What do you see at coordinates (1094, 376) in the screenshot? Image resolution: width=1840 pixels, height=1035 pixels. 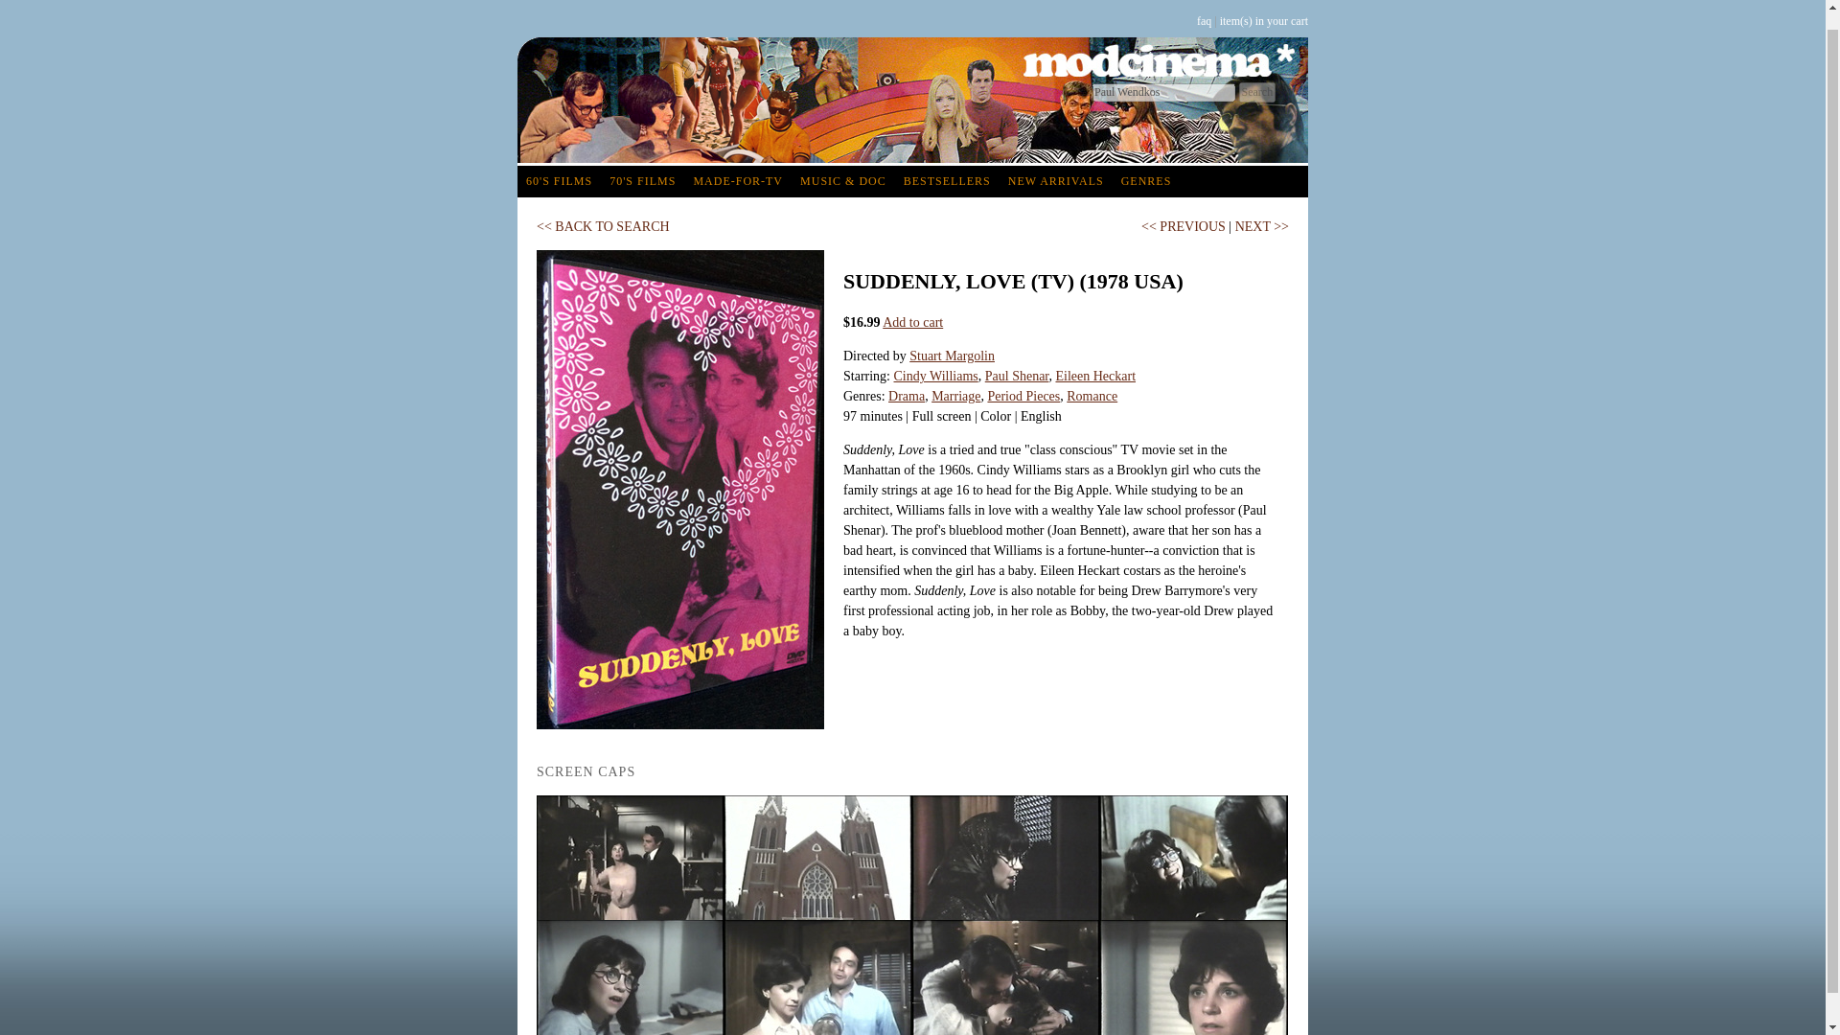 I see `Eileen Heckart` at bounding box center [1094, 376].